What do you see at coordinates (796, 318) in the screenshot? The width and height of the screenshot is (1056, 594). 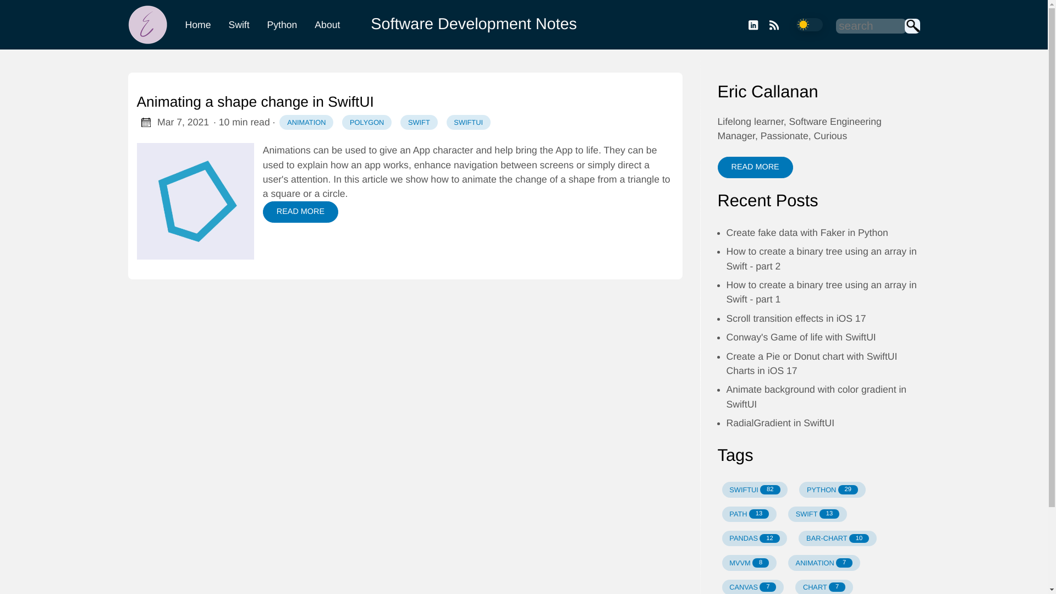 I see `Create fake data with Faker in Python` at bounding box center [796, 318].